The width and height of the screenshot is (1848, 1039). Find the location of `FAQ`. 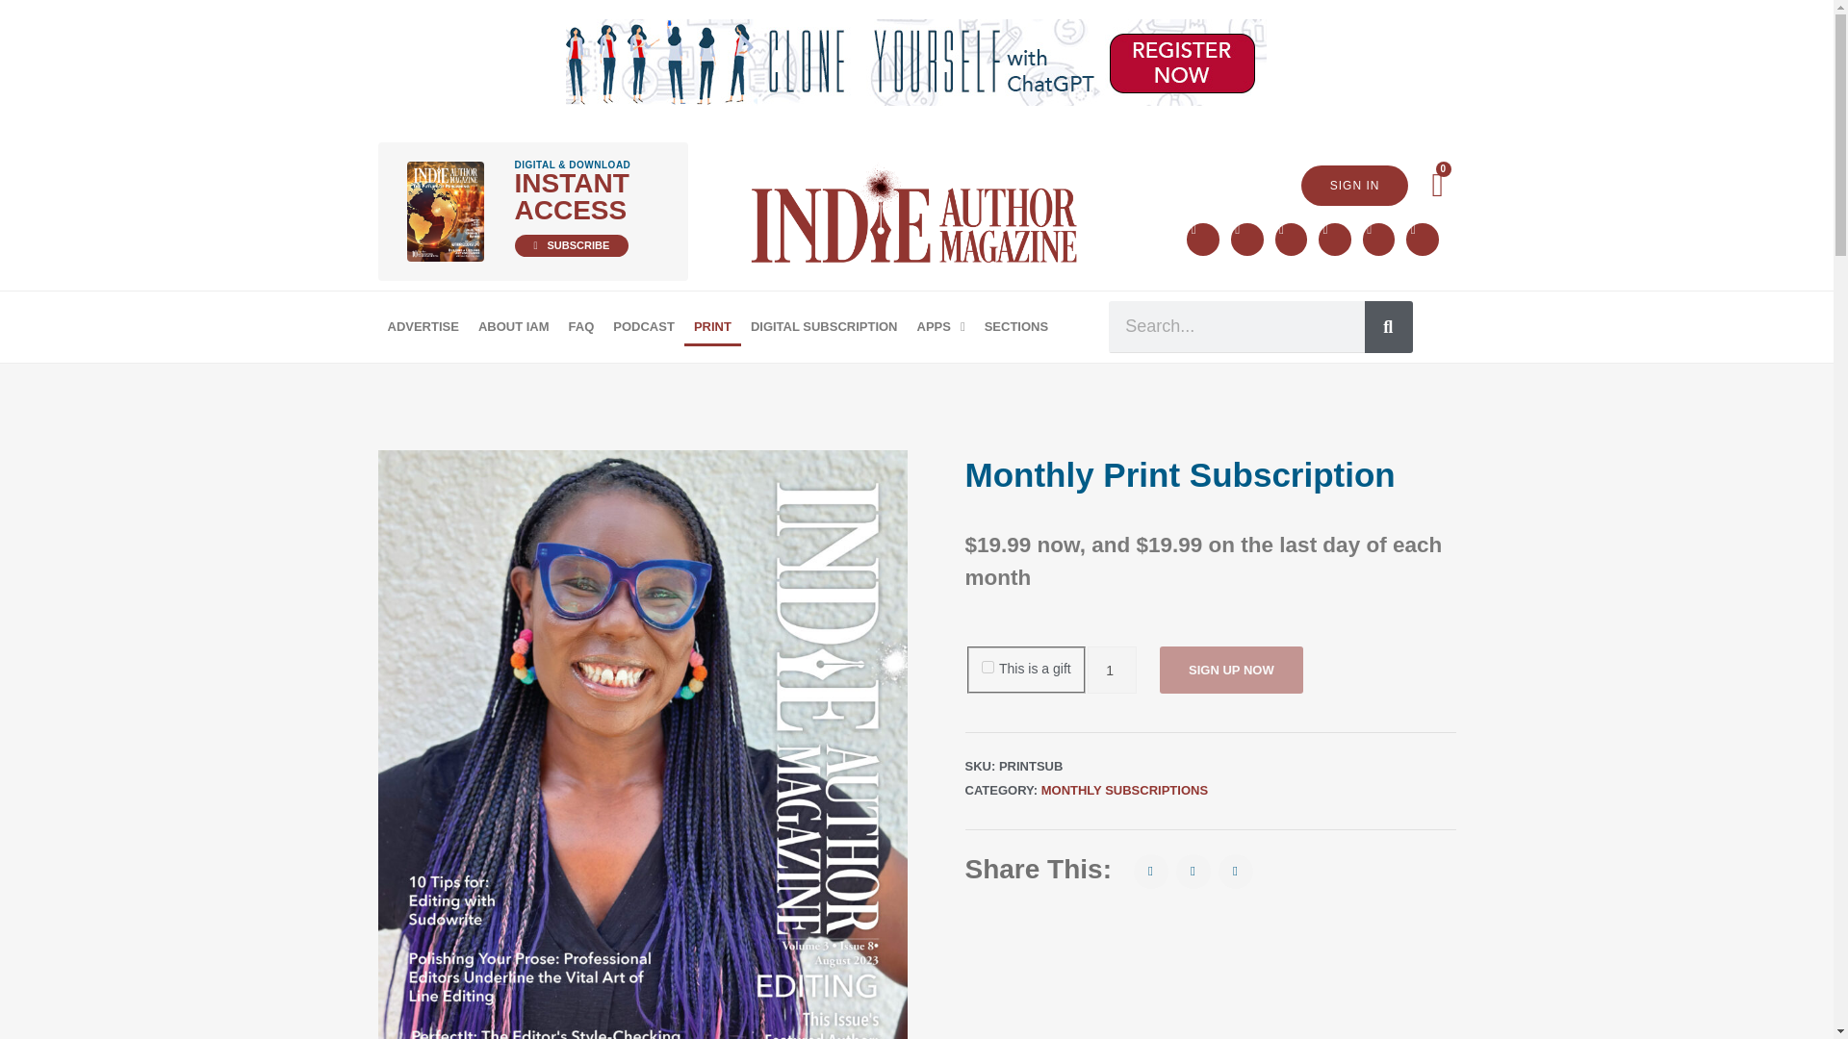

FAQ is located at coordinates (581, 325).